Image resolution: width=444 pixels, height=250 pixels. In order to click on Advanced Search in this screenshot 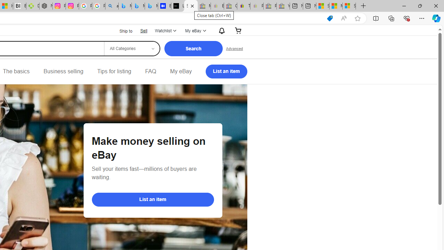, I will do `click(234, 49)`.